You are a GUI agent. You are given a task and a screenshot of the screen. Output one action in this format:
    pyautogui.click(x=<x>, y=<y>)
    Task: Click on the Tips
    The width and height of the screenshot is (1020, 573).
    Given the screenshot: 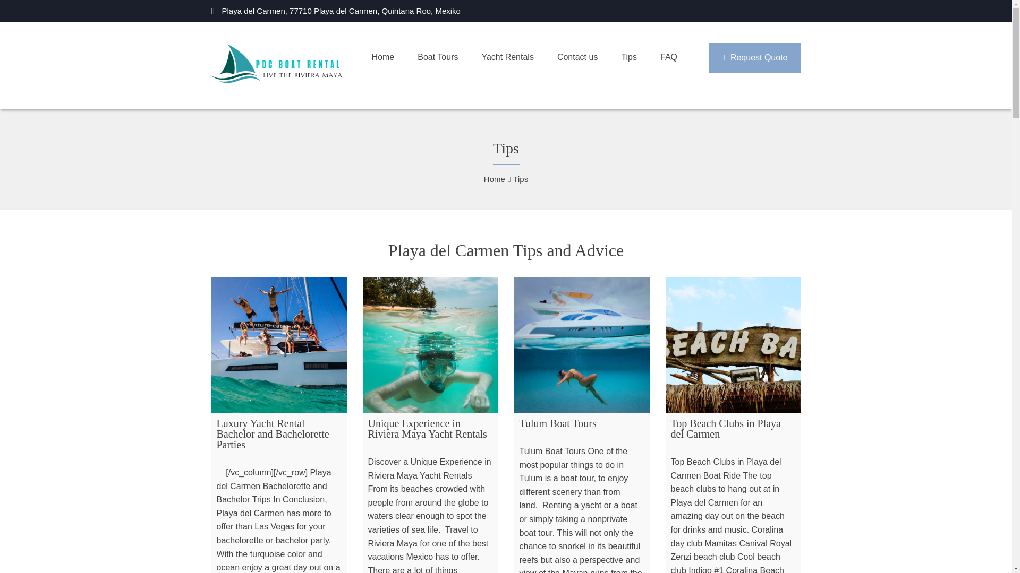 What is the action you would take?
    pyautogui.click(x=641, y=57)
    